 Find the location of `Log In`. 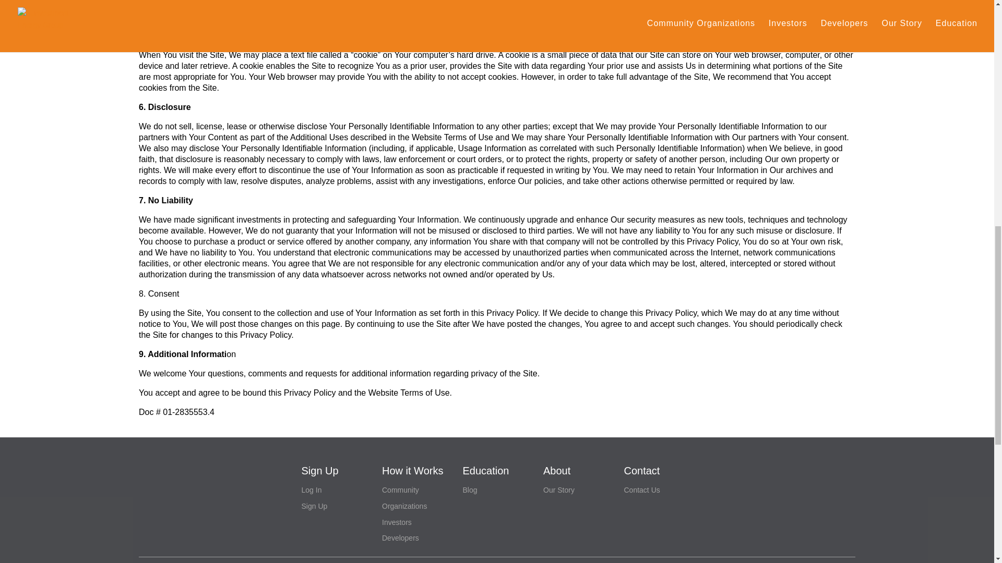

Log In is located at coordinates (311, 490).